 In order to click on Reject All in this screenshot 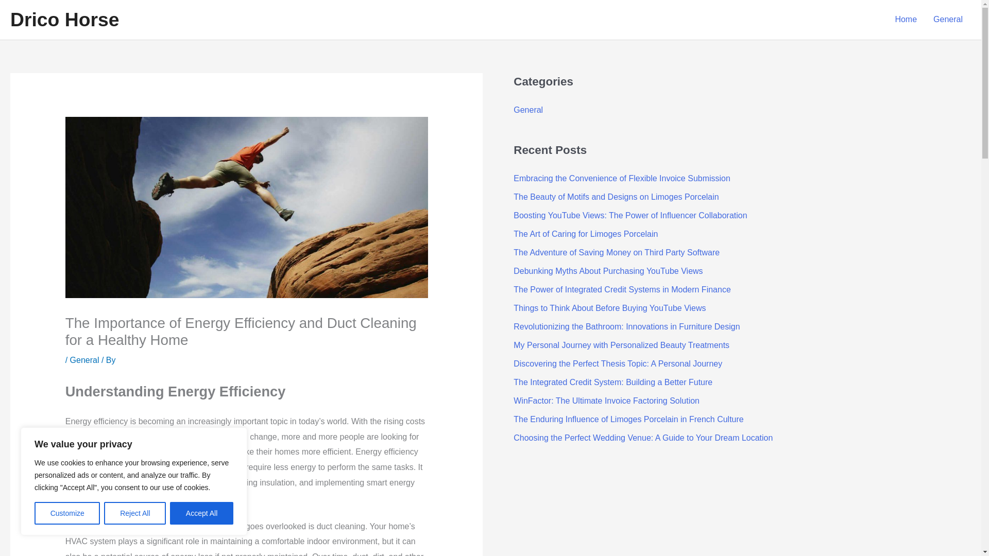, I will do `click(135, 513)`.